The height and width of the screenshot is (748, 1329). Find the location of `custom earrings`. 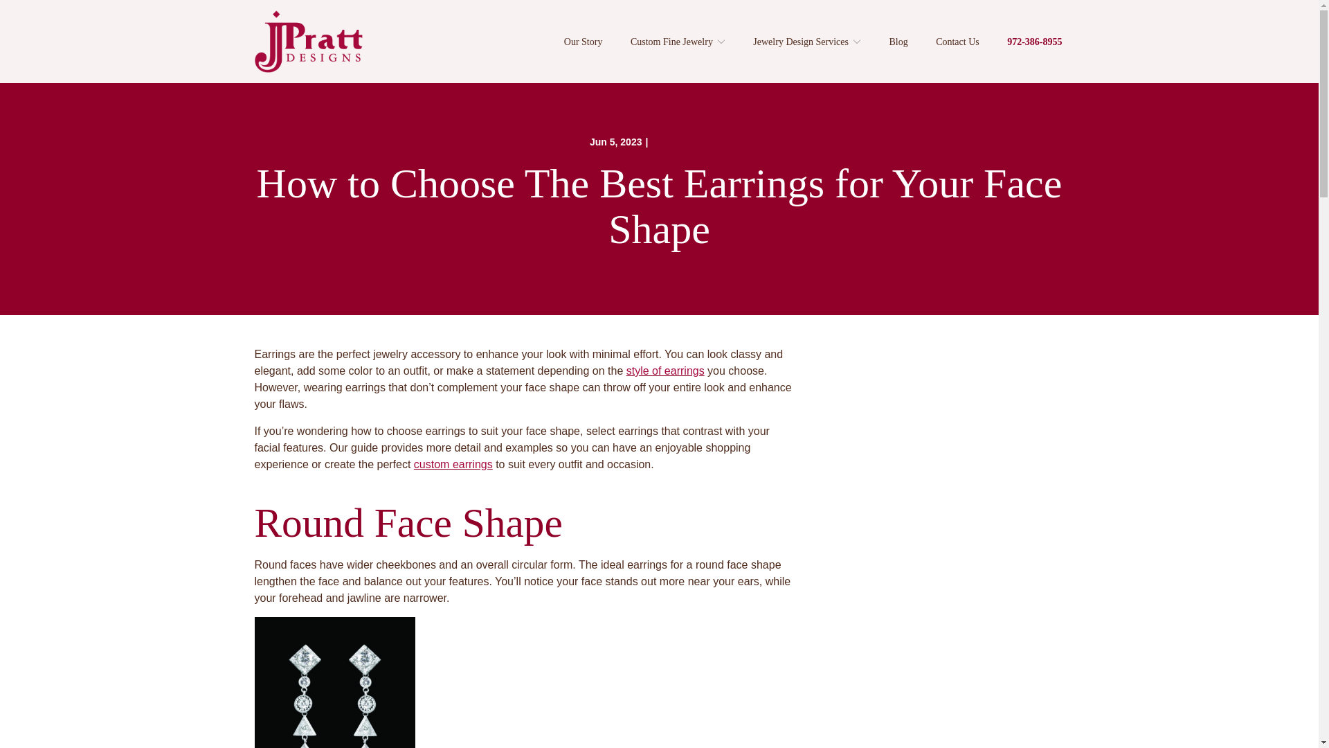

custom earrings is located at coordinates (453, 464).